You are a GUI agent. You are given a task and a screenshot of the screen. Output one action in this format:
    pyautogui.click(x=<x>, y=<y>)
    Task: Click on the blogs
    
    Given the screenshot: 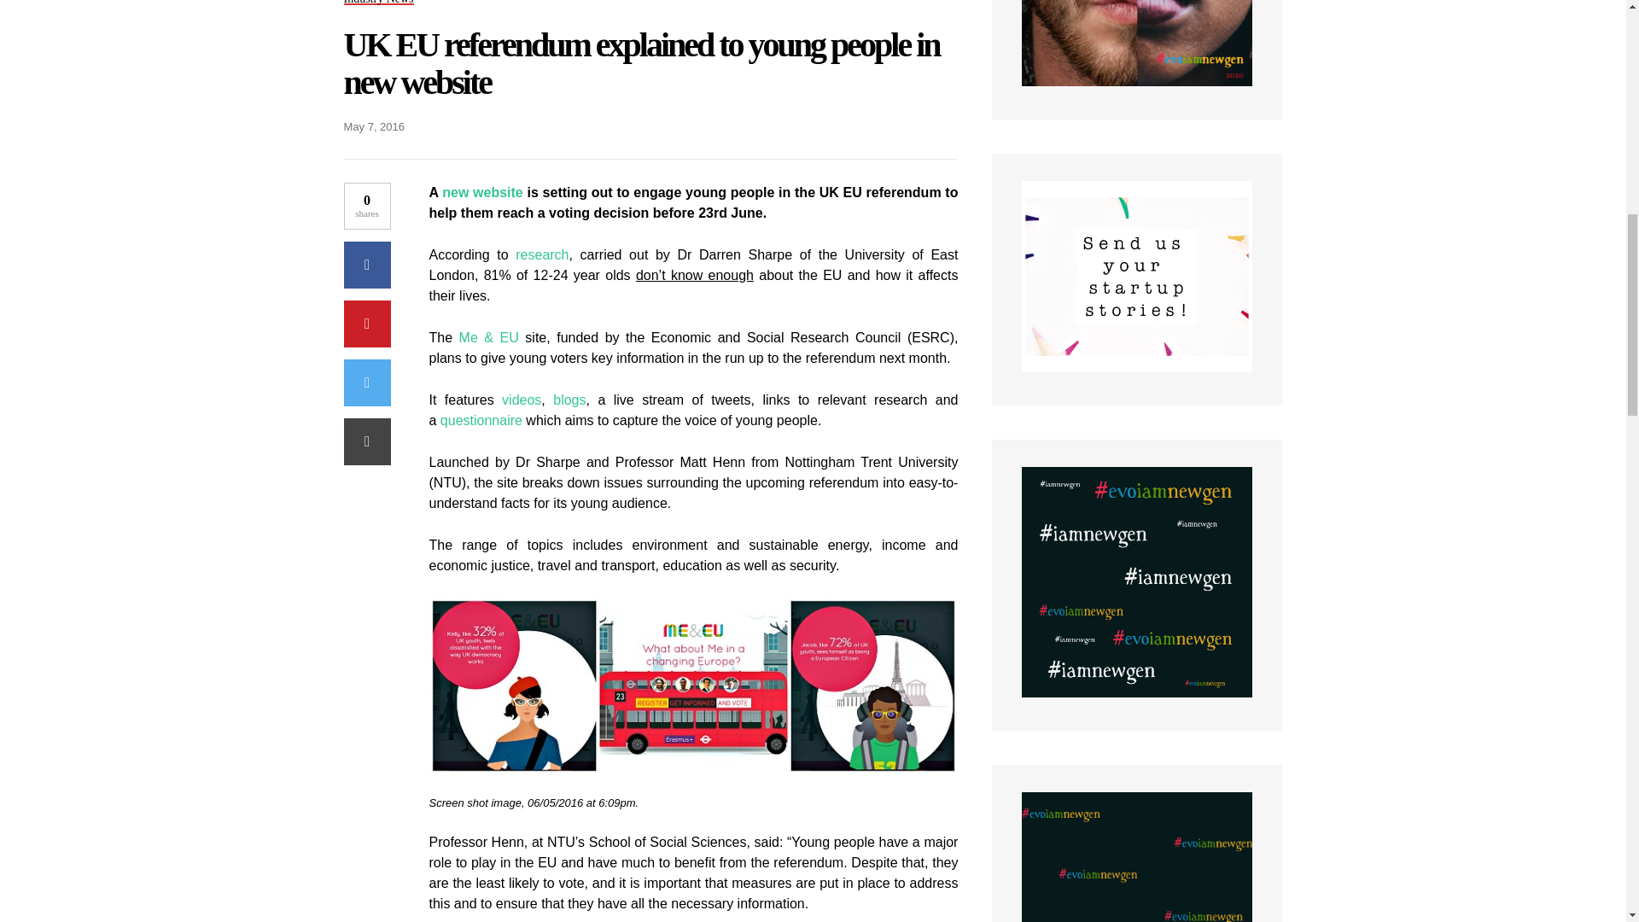 What is the action you would take?
    pyautogui.click(x=569, y=400)
    